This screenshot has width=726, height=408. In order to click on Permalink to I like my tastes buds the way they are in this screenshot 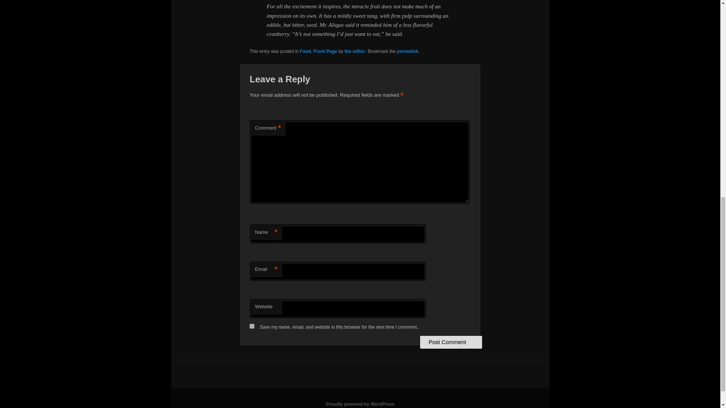, I will do `click(408, 51)`.